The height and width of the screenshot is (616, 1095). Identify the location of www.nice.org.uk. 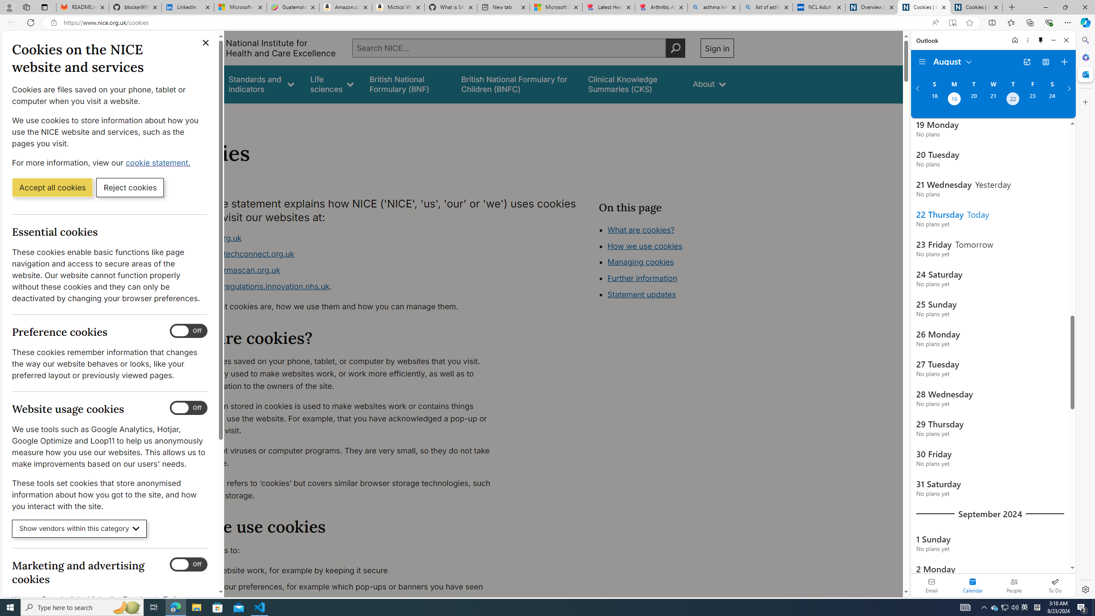
(210, 238).